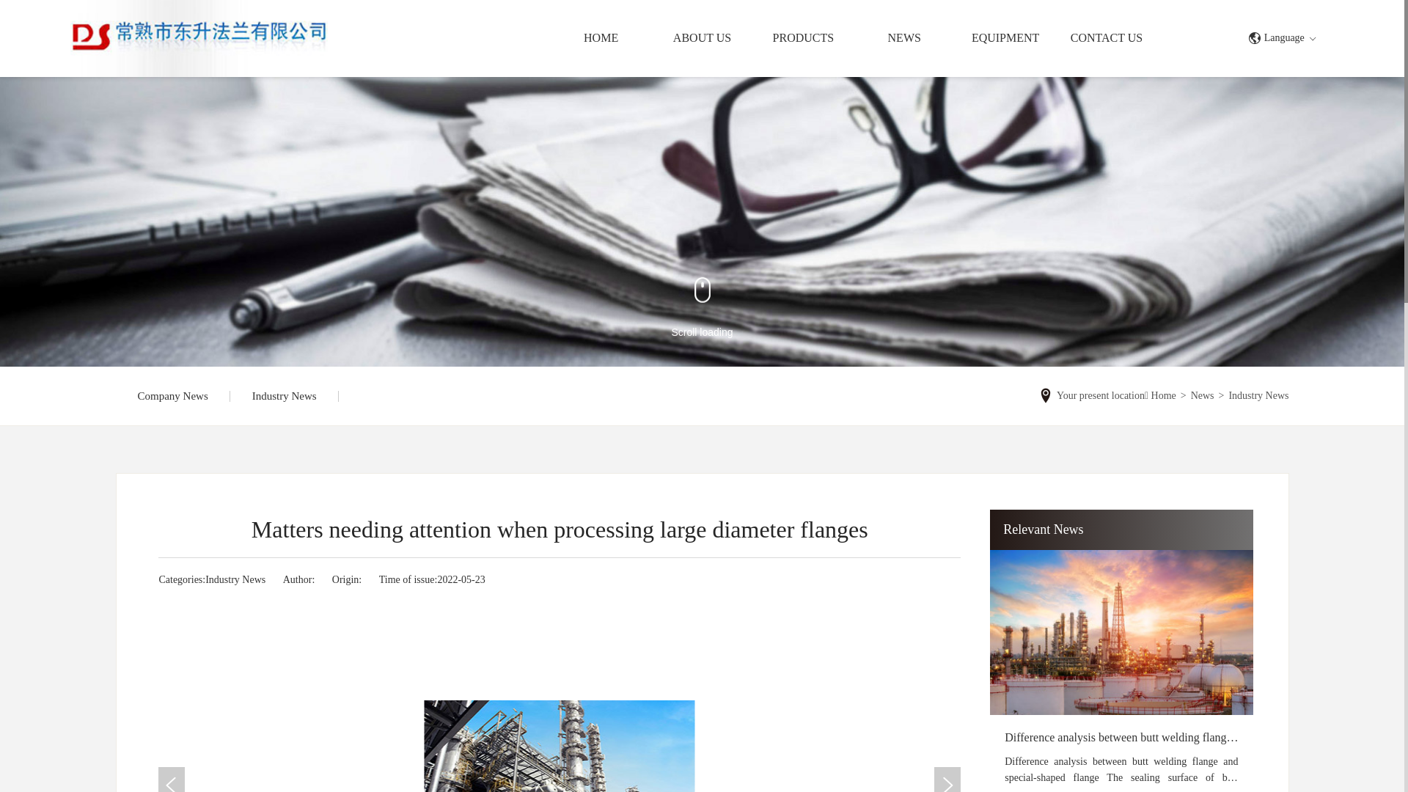 The width and height of the screenshot is (1408, 792). What do you see at coordinates (904, 38) in the screenshot?
I see `NEWS` at bounding box center [904, 38].